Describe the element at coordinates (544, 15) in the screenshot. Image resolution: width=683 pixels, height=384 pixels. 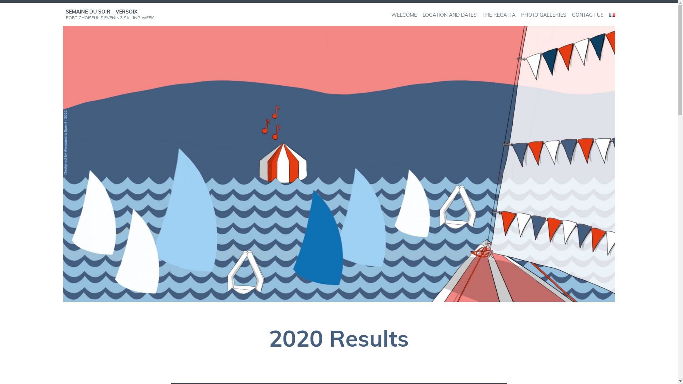
I see `PHOTO GALLERIES` at that location.